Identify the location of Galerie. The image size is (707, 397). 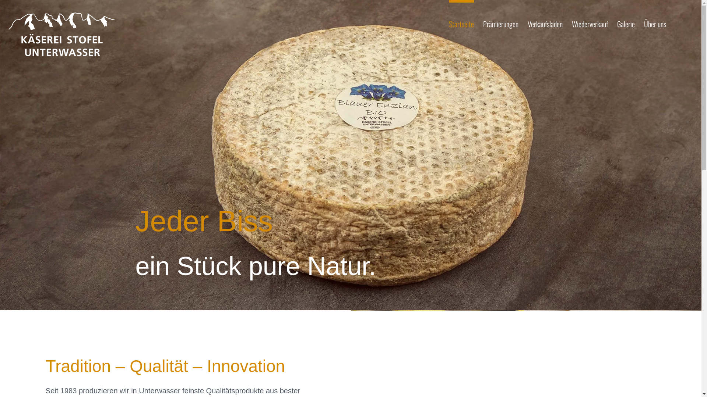
(626, 22).